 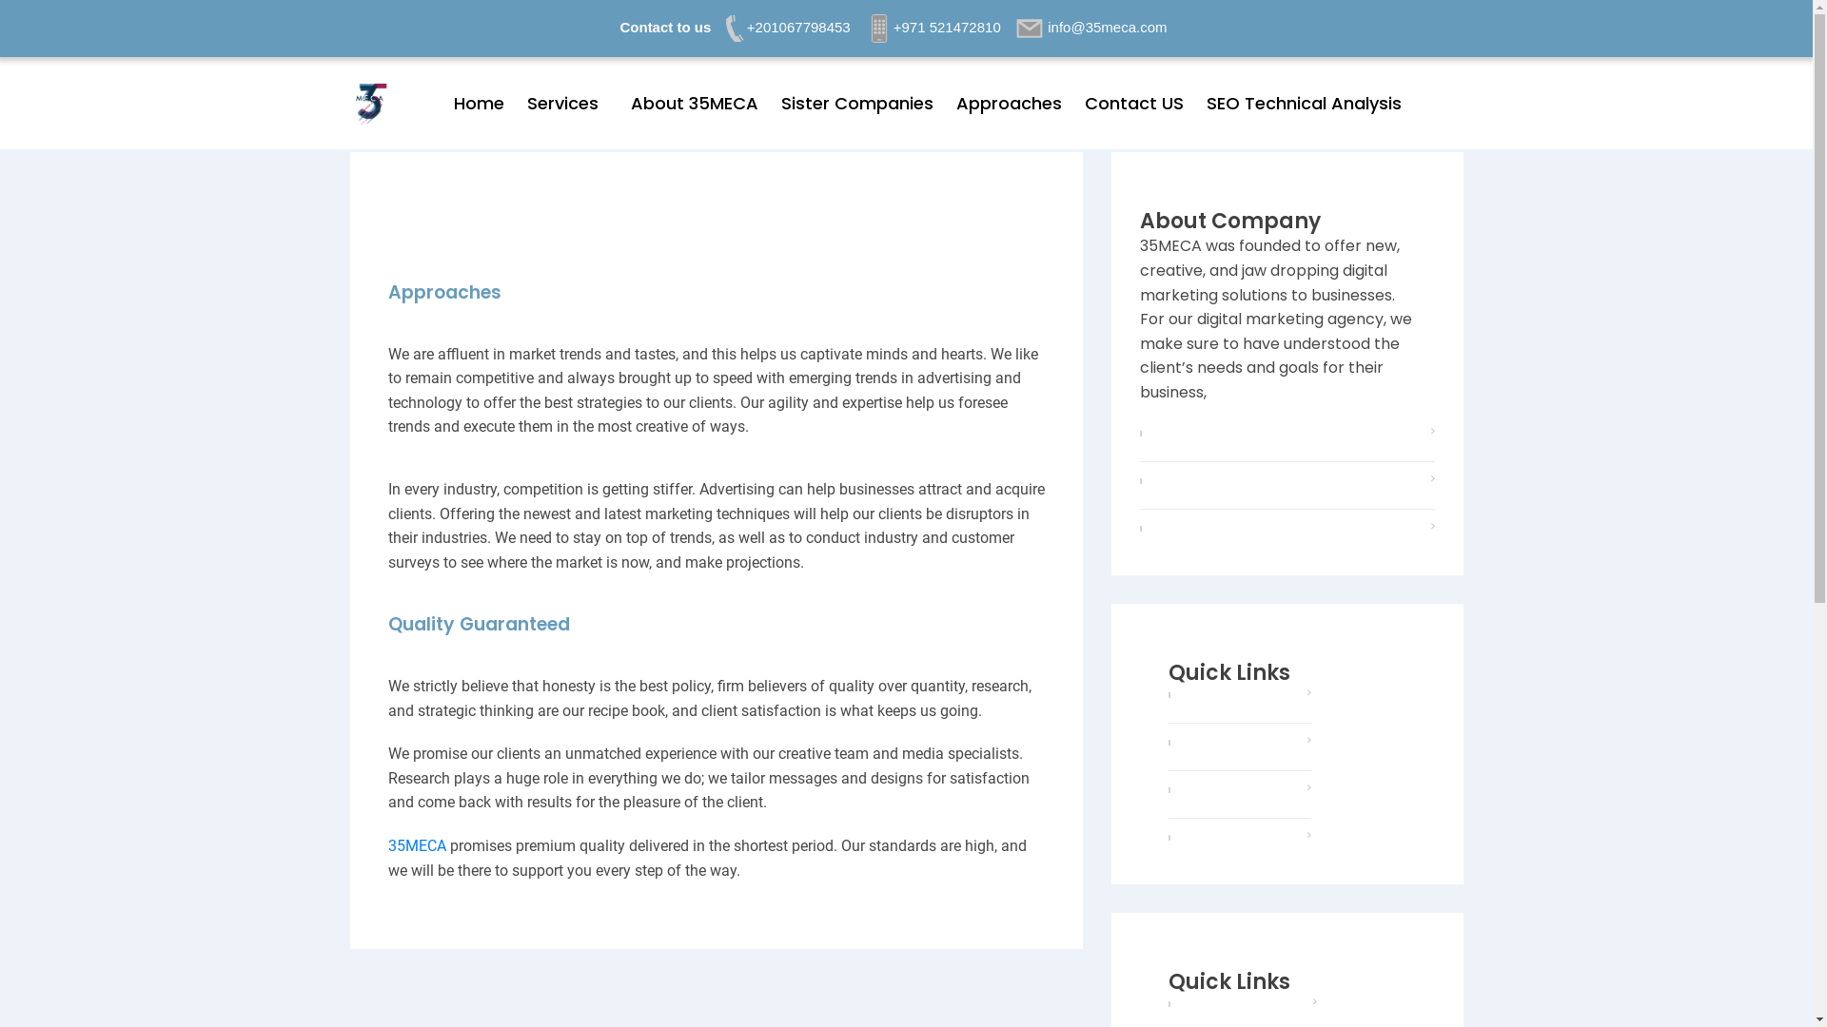 I want to click on Digital Marketing Strategy, so click(x=854, y=203).